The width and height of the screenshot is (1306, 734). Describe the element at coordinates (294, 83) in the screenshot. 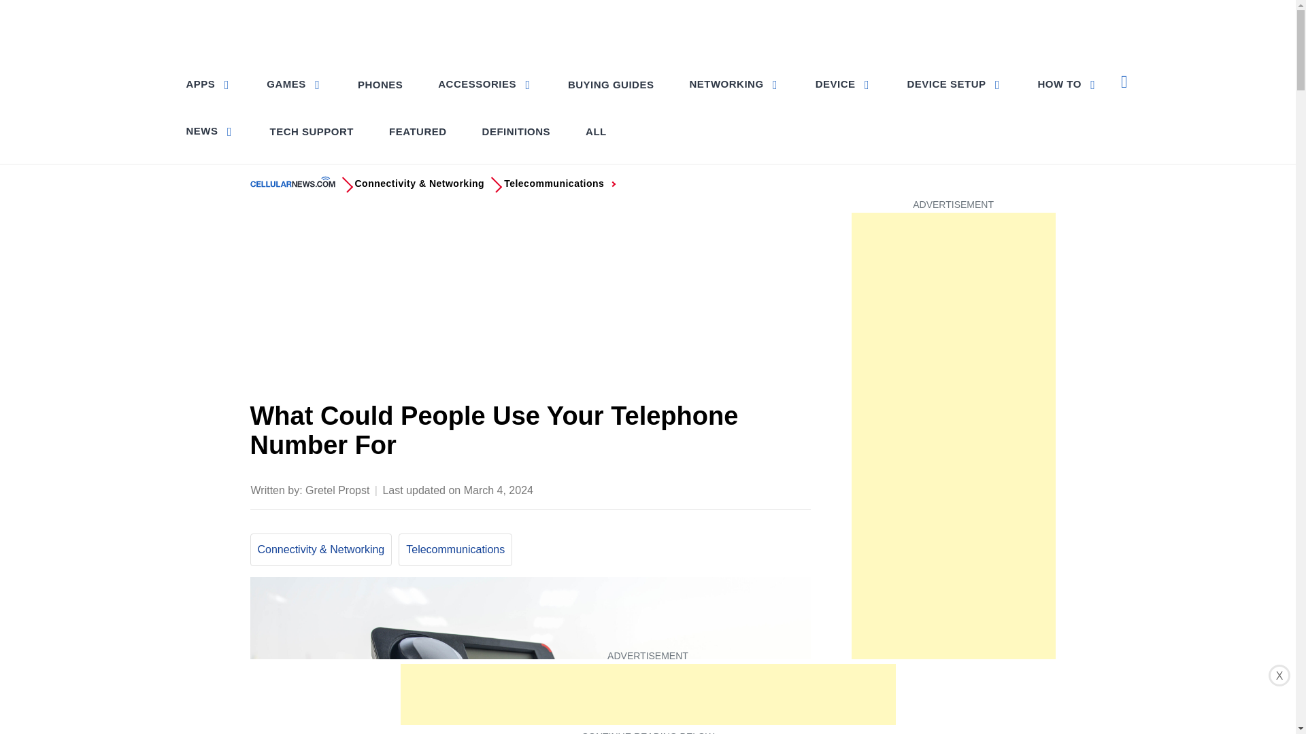

I see `GAMES` at that location.